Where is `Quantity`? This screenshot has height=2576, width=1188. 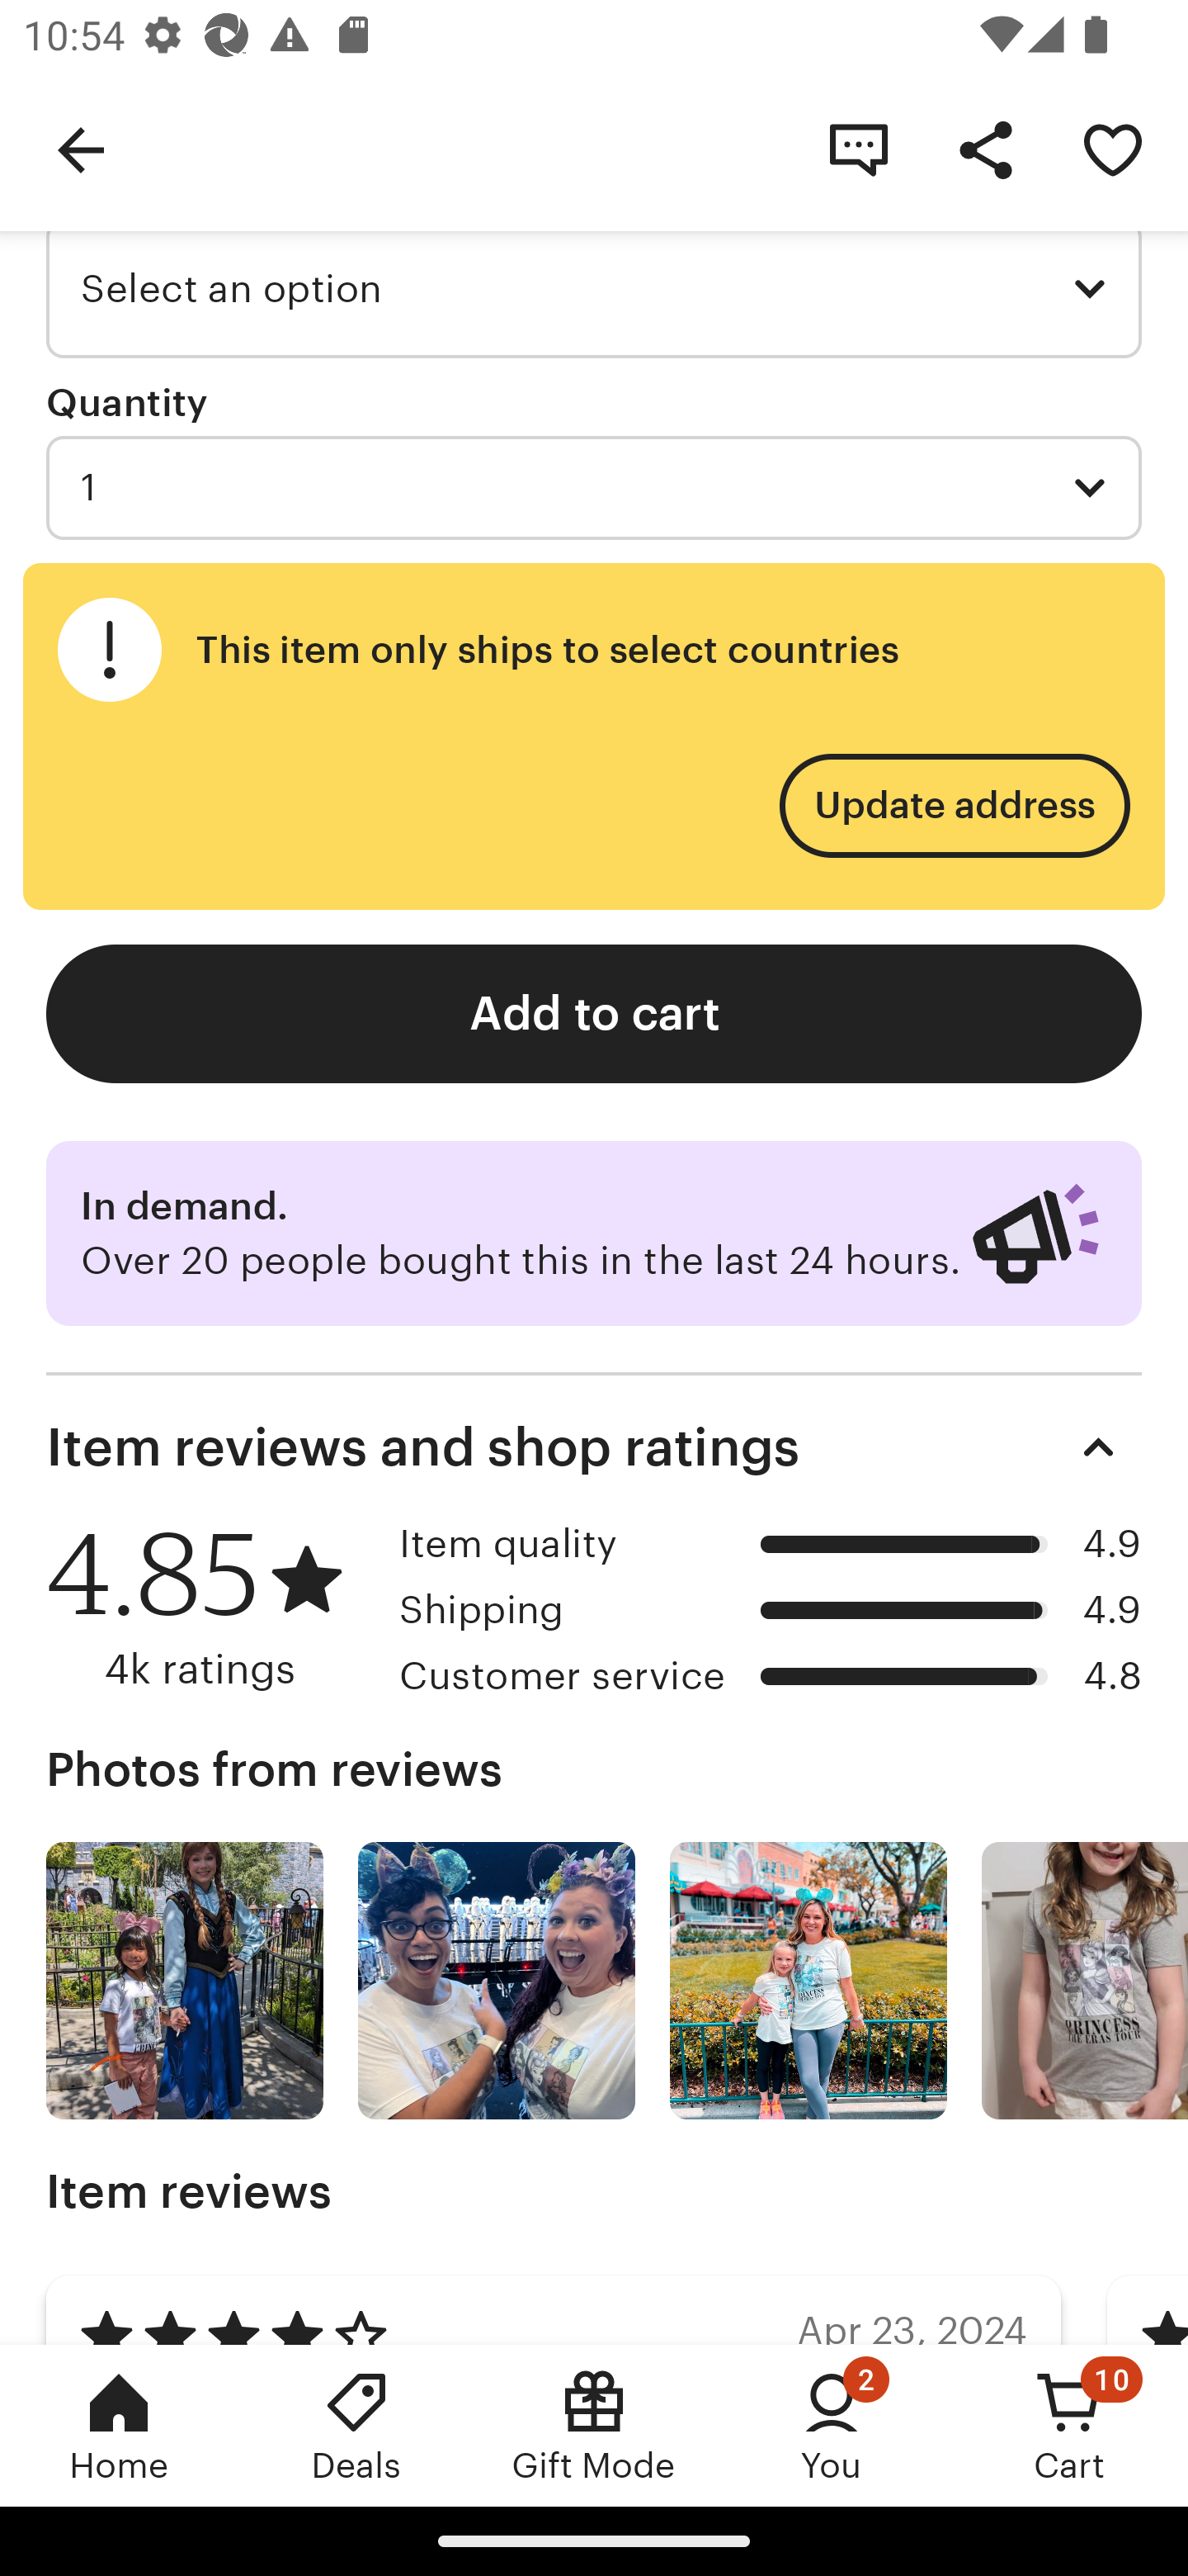 Quantity is located at coordinates (127, 403).